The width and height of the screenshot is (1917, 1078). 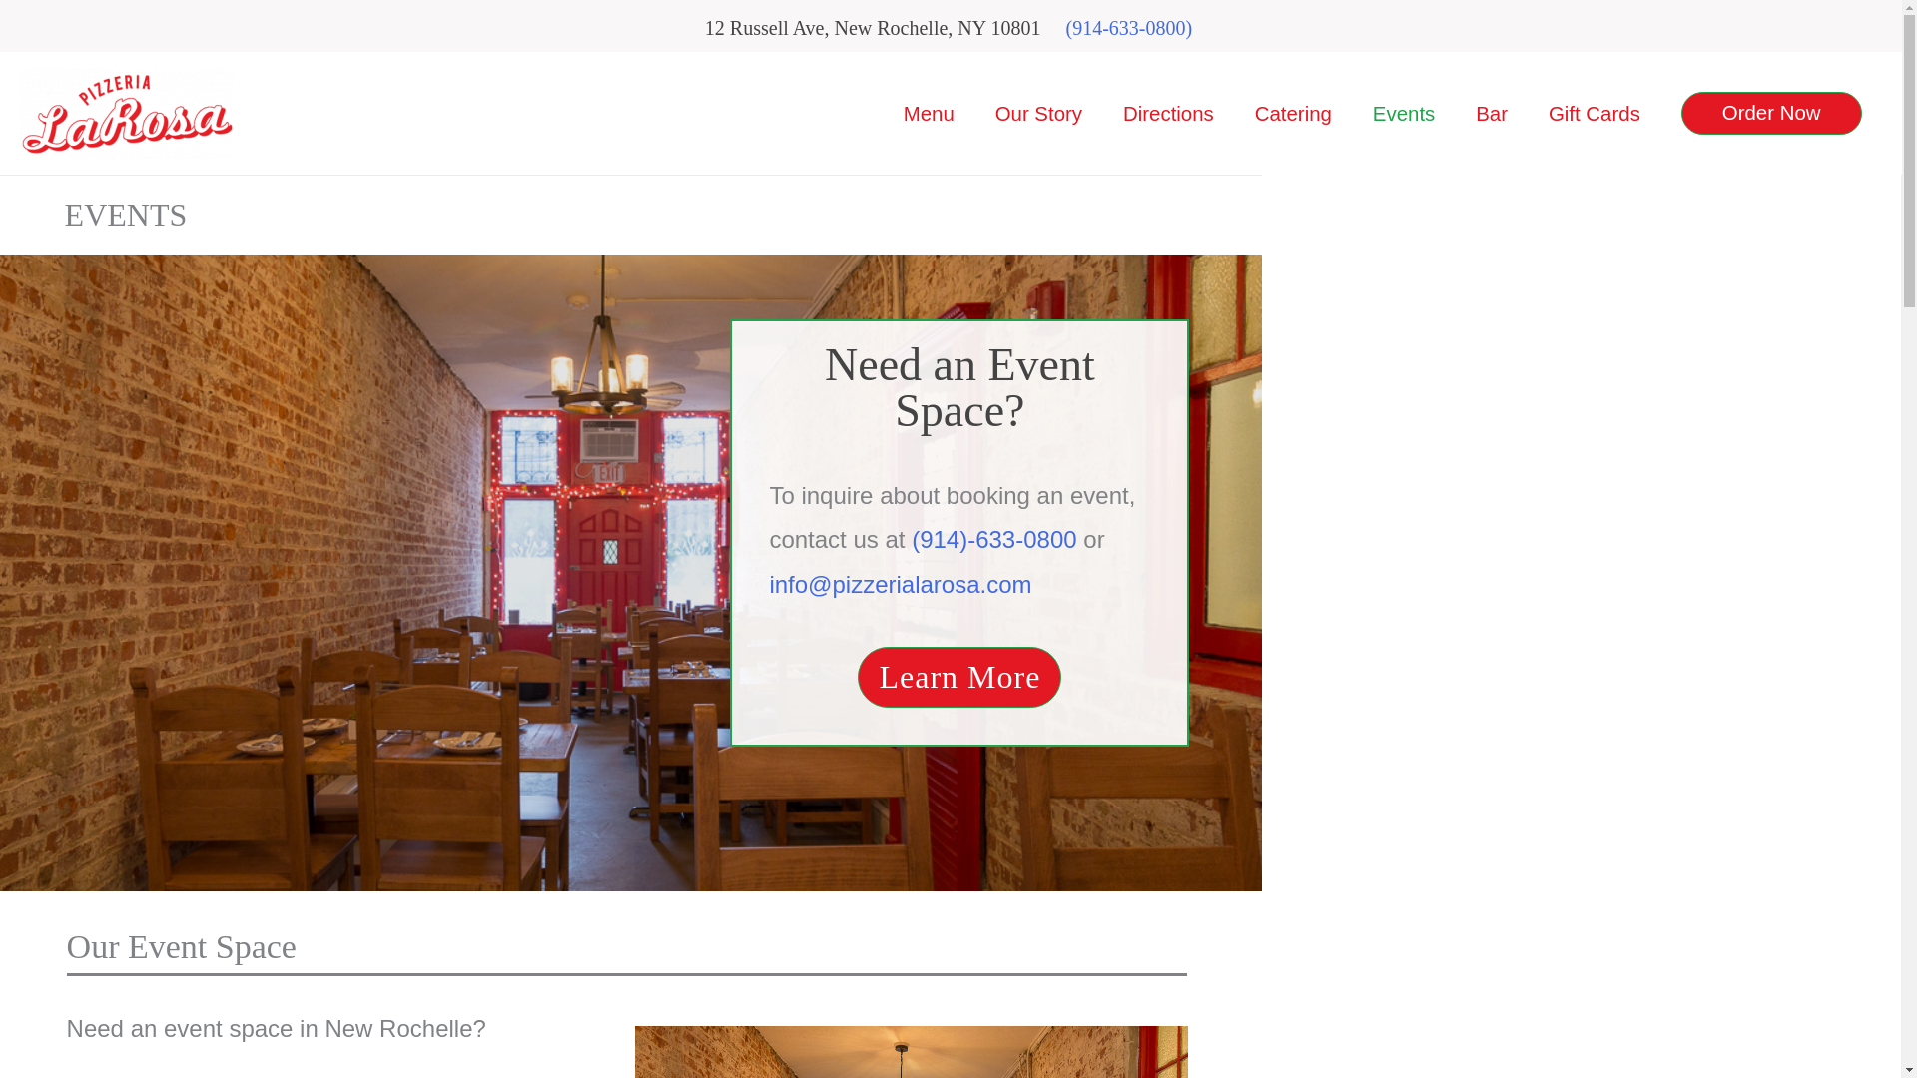 I want to click on Learn More, so click(x=958, y=677).